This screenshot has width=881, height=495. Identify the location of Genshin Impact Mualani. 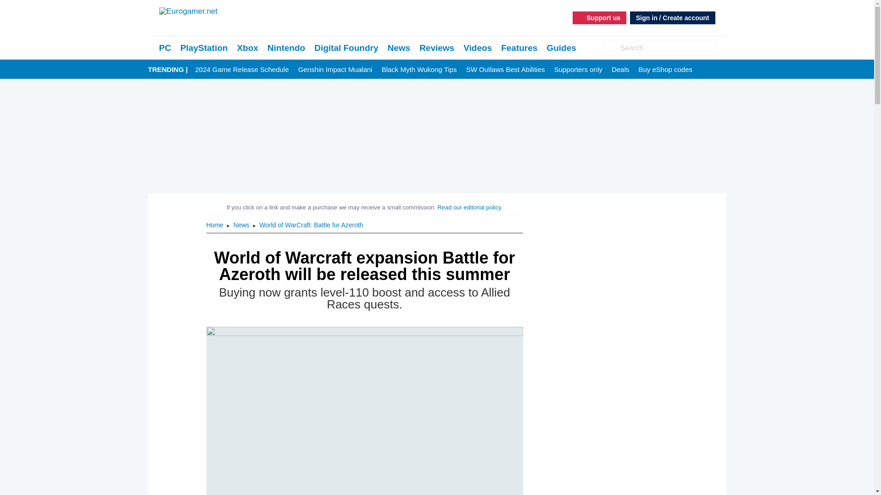
(335, 70).